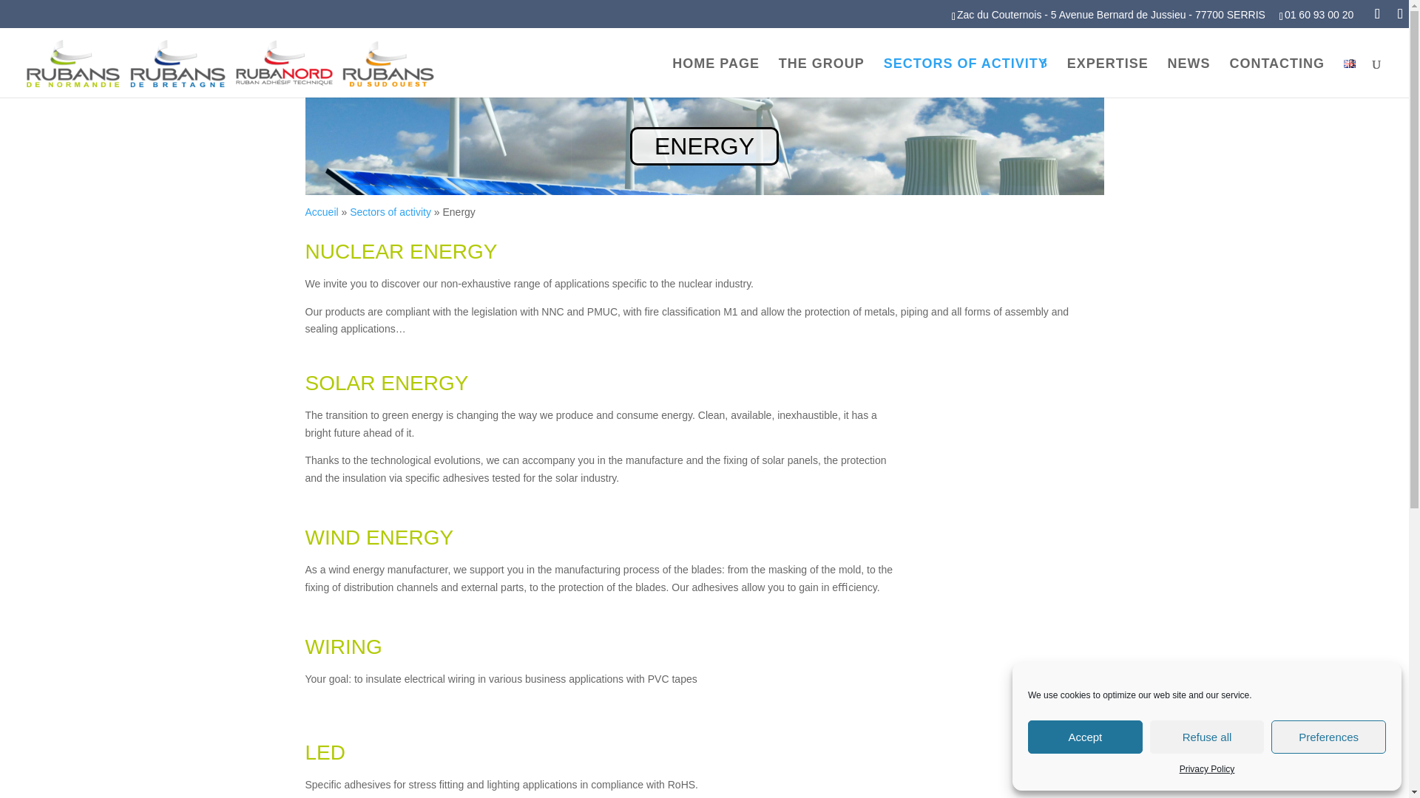  I want to click on HOME PAGE, so click(716, 77).